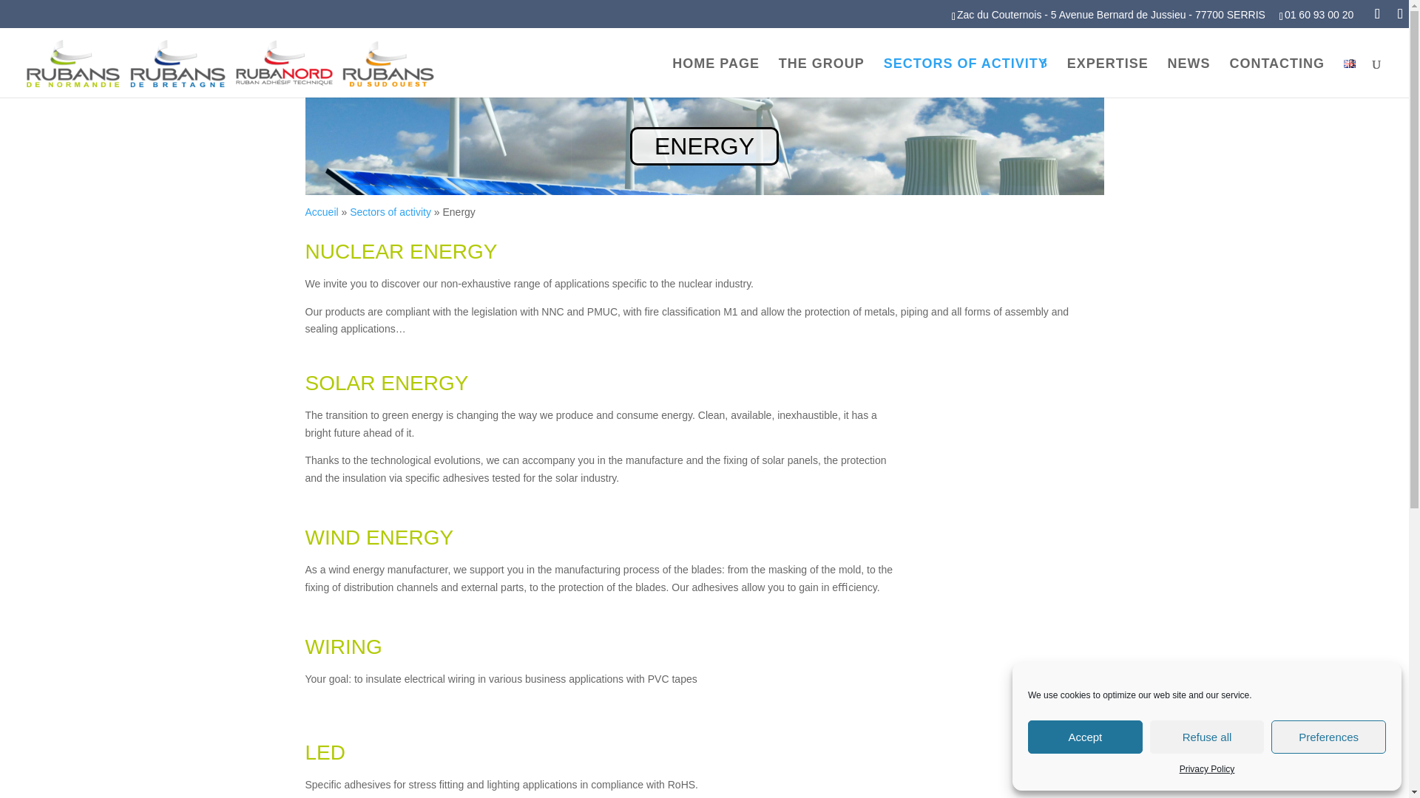  I want to click on HOME PAGE, so click(716, 77).